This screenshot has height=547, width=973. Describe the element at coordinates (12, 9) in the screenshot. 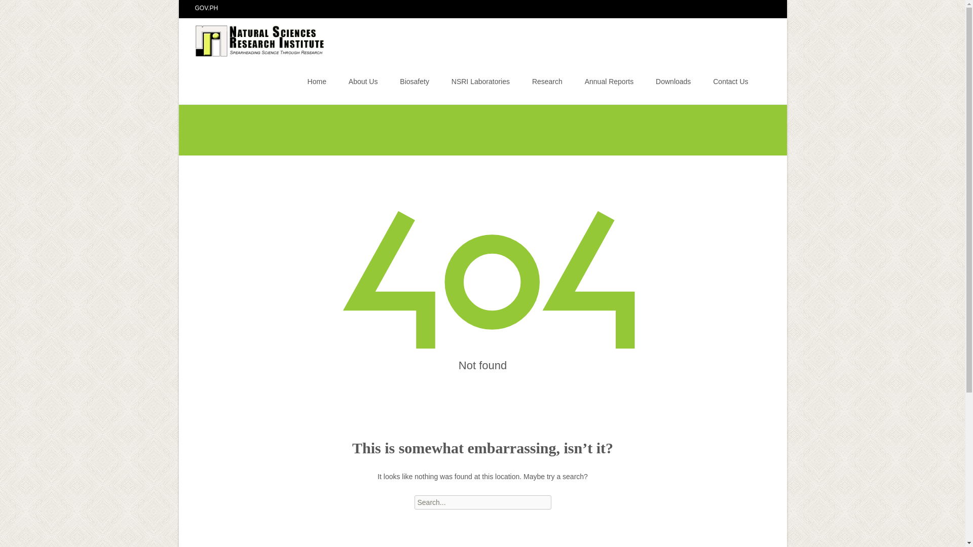

I see `Search` at that location.